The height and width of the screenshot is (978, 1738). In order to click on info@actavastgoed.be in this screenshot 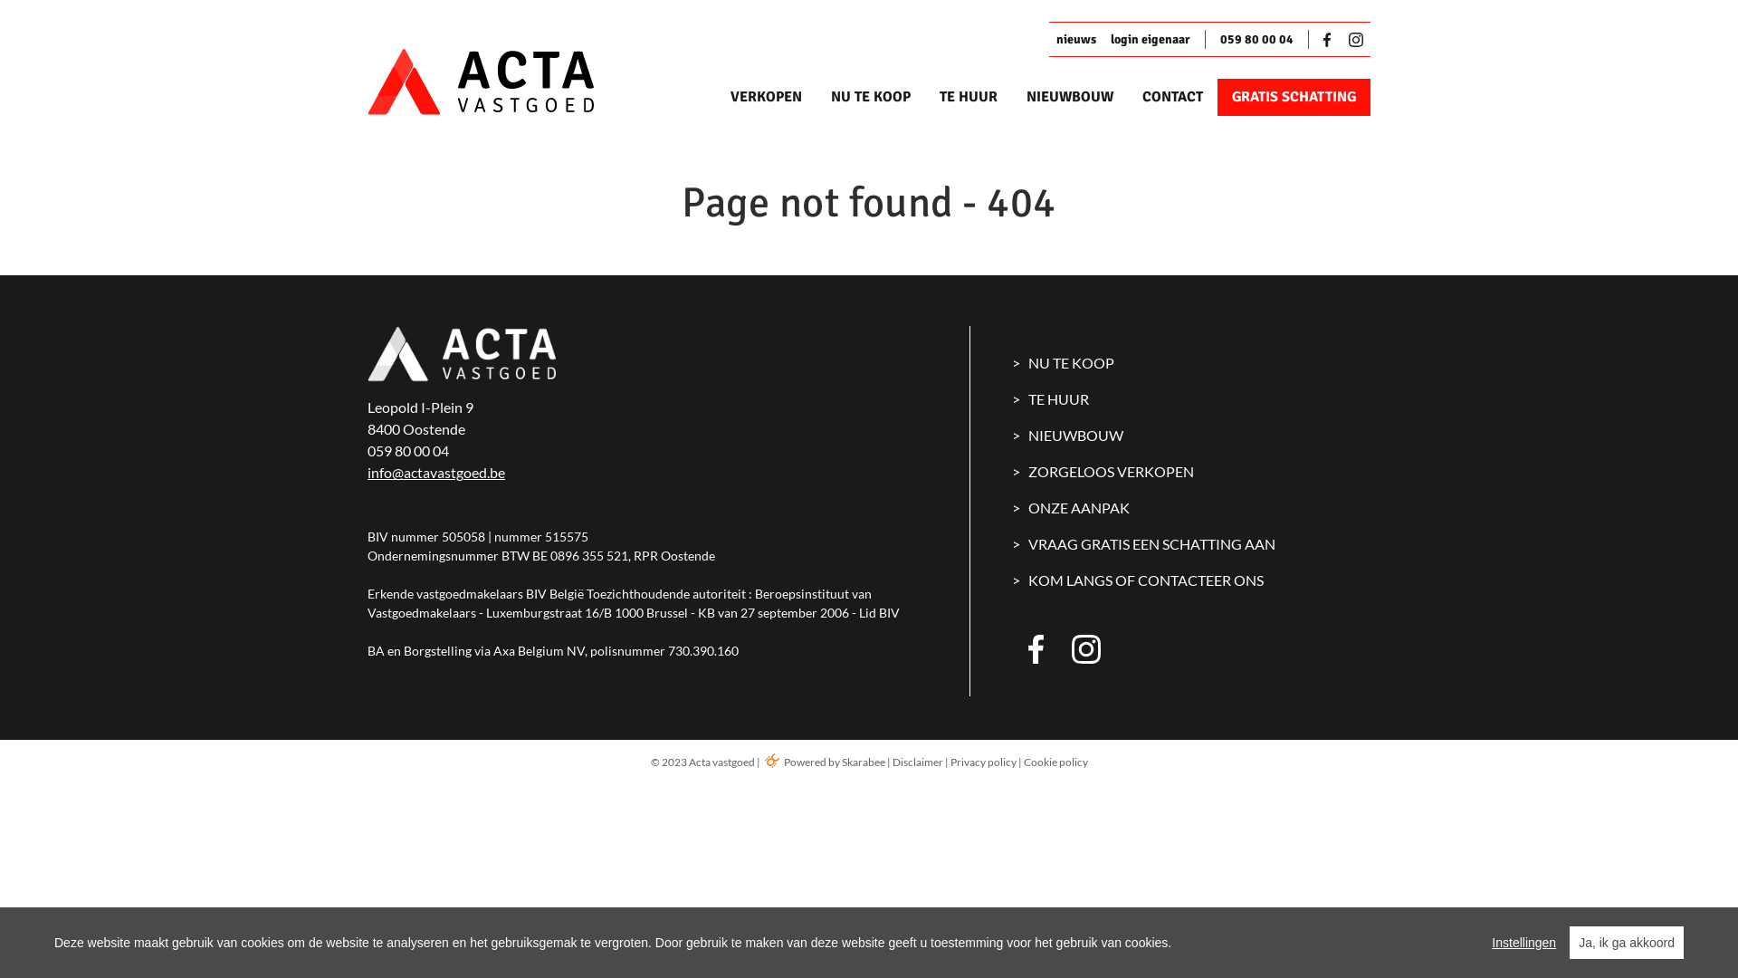, I will do `click(436, 473)`.